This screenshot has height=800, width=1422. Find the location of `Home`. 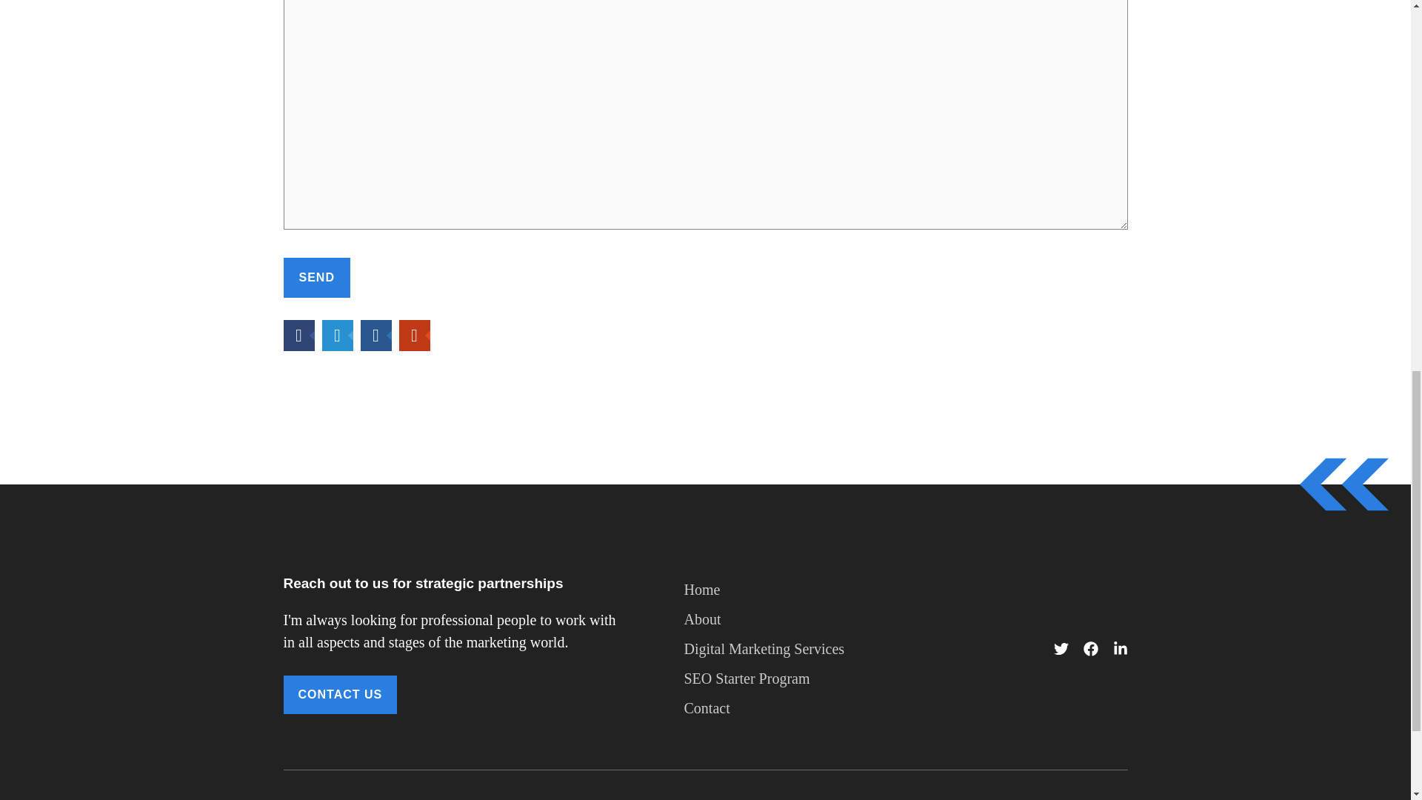

Home is located at coordinates (702, 590).